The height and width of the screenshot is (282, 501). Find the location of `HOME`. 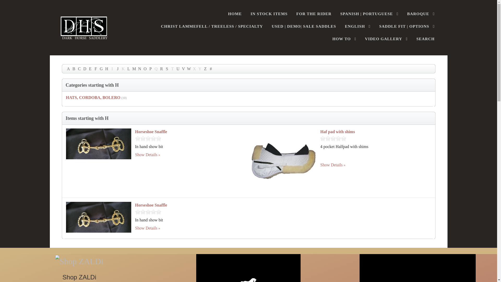

HOME is located at coordinates (235, 15).